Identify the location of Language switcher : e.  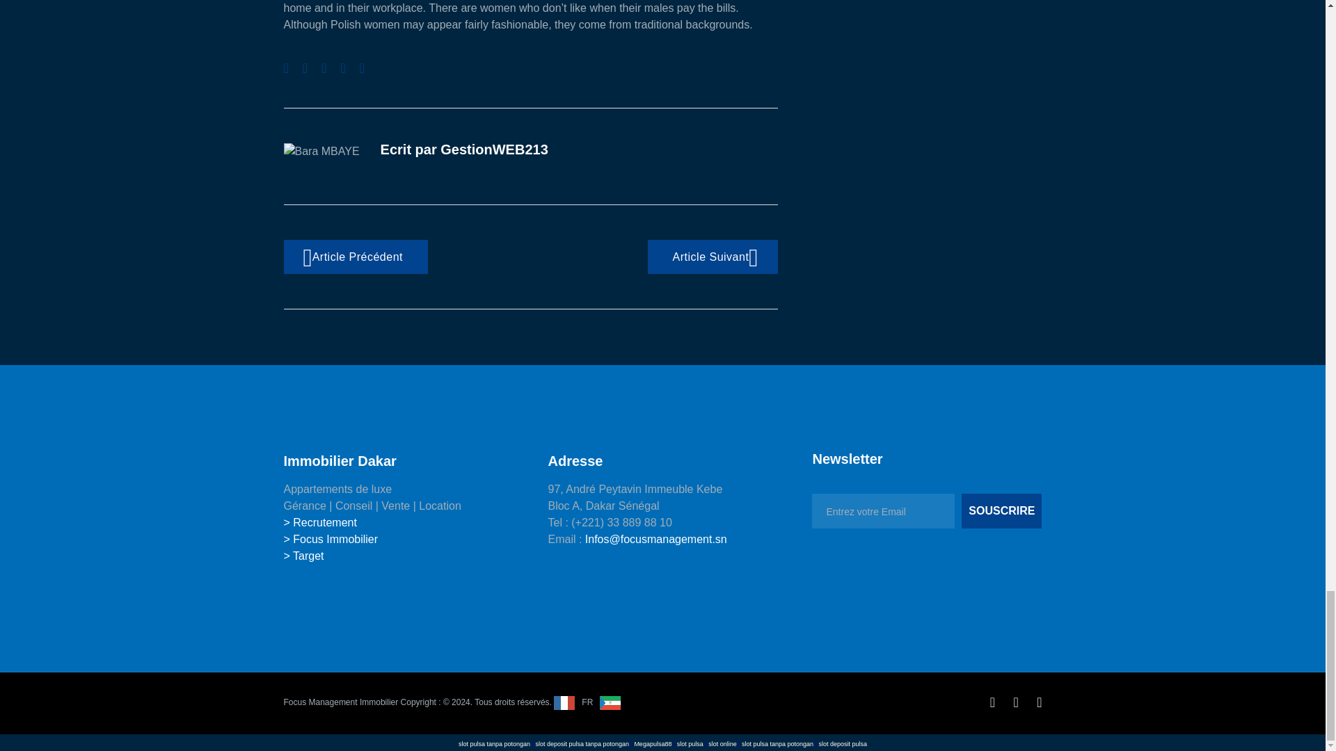
(617, 702).